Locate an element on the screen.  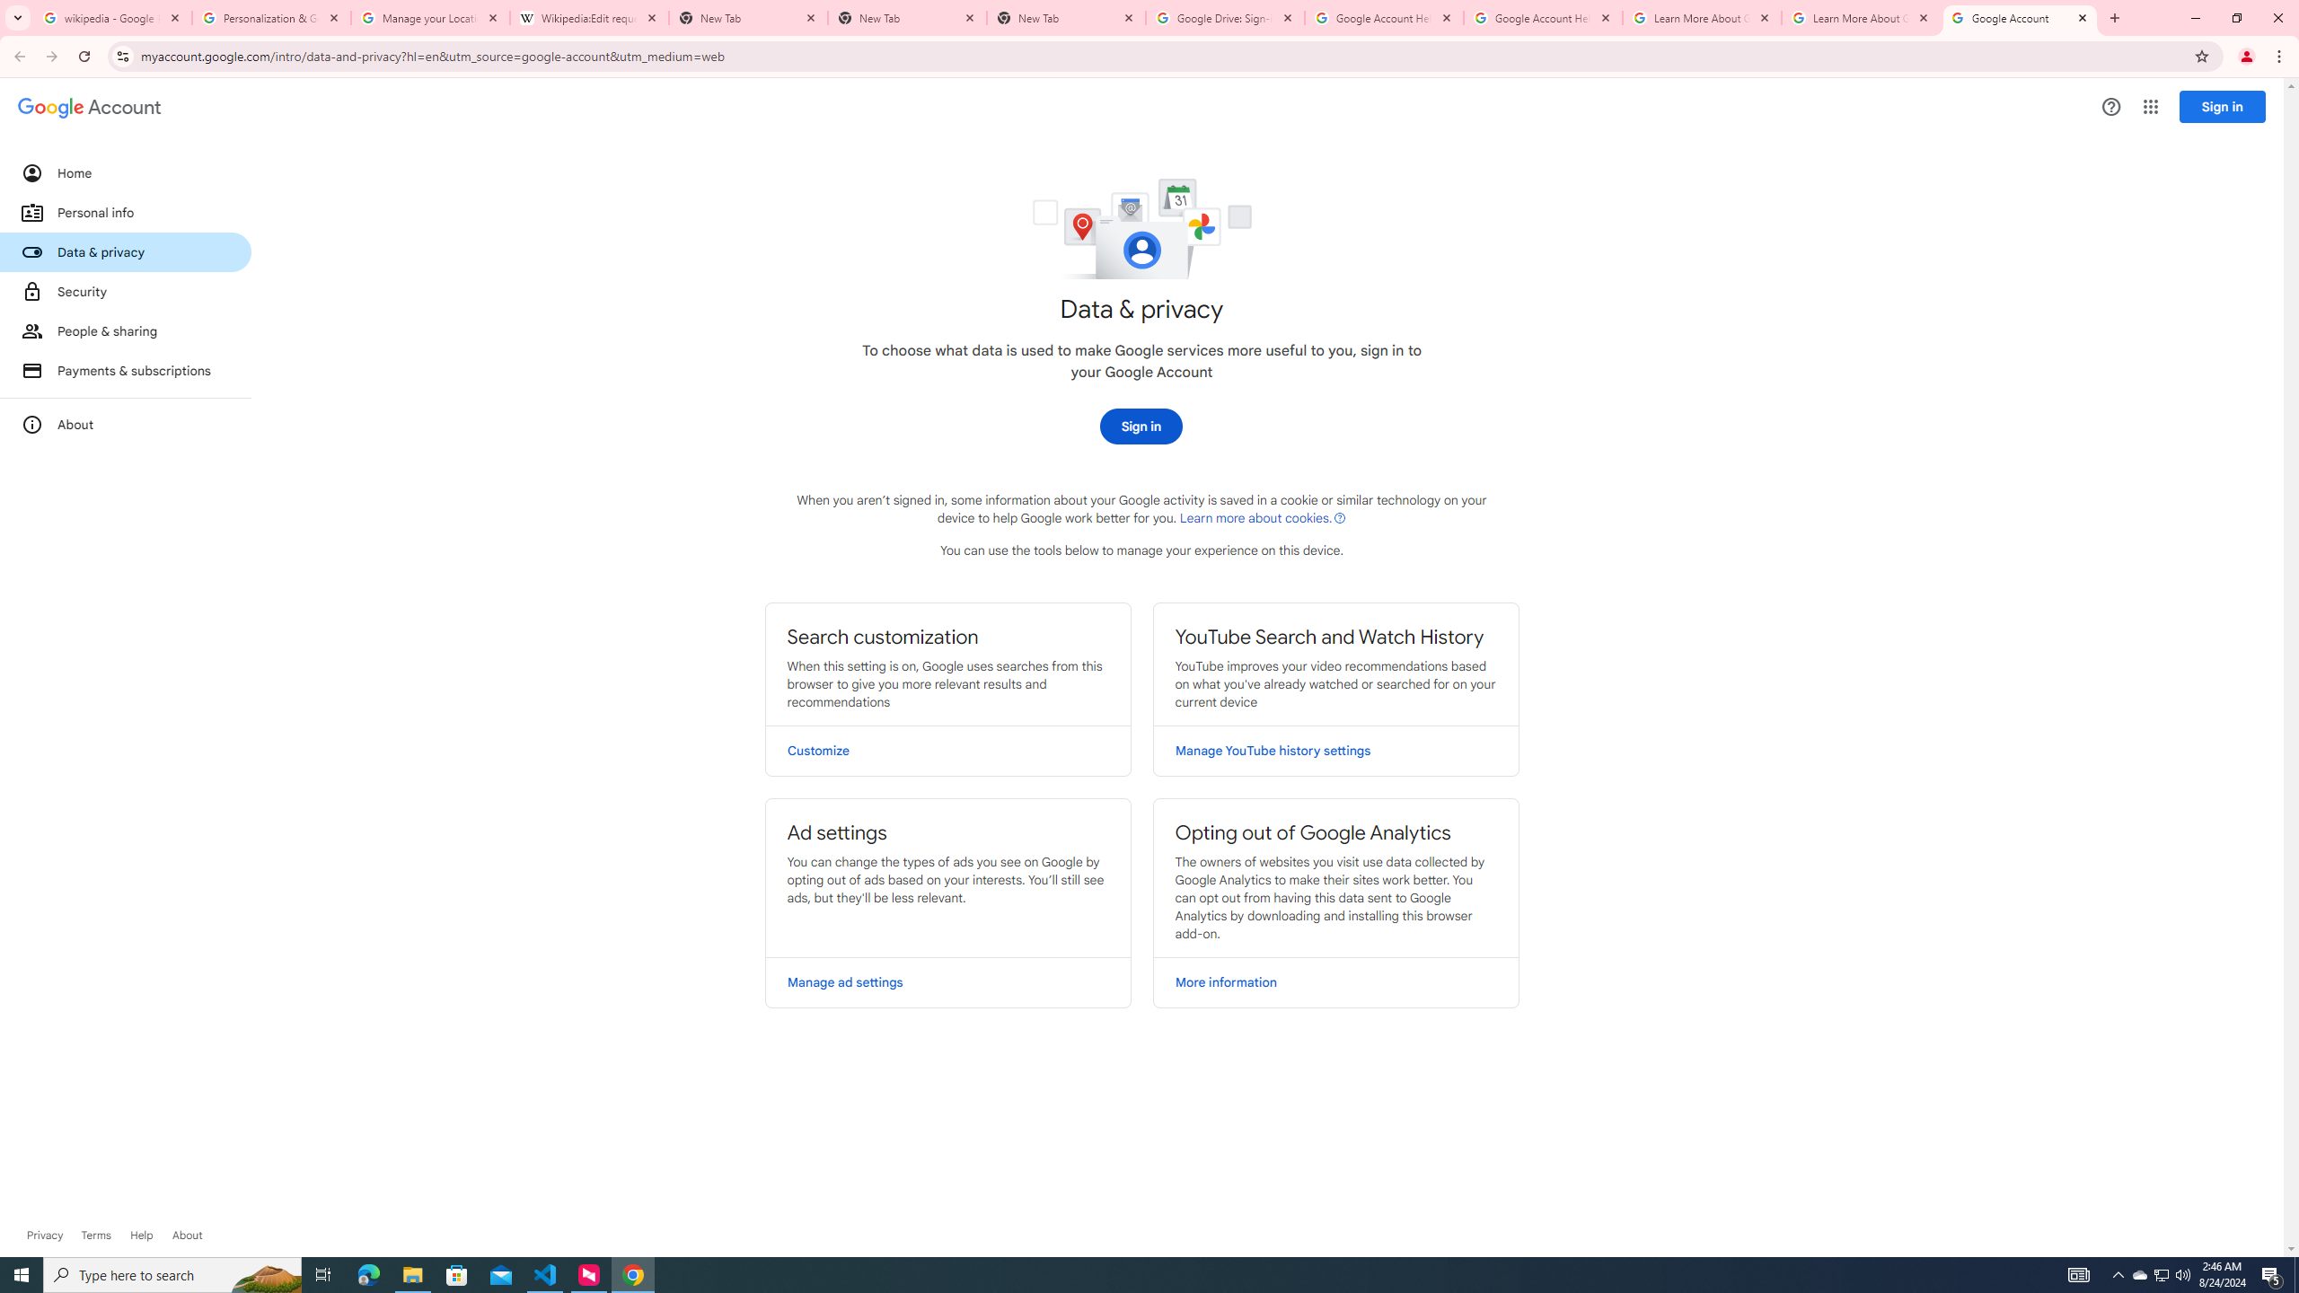
New Tab is located at coordinates (907, 18).